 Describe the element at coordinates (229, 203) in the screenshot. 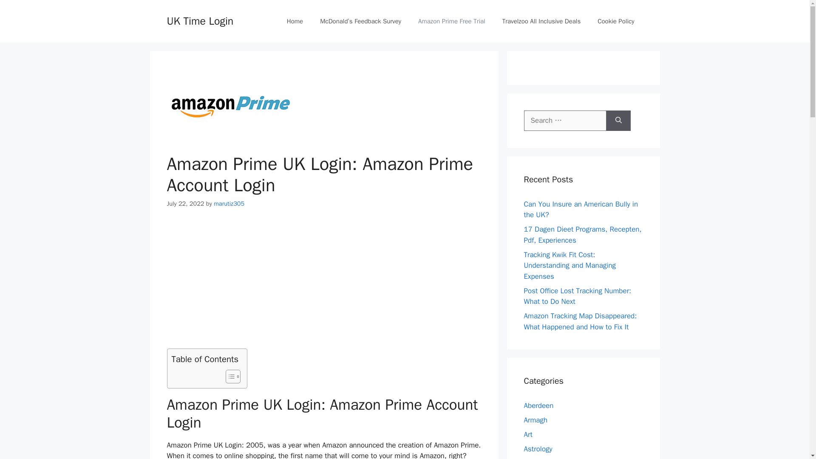

I see `View all posts by marutiz305` at that location.